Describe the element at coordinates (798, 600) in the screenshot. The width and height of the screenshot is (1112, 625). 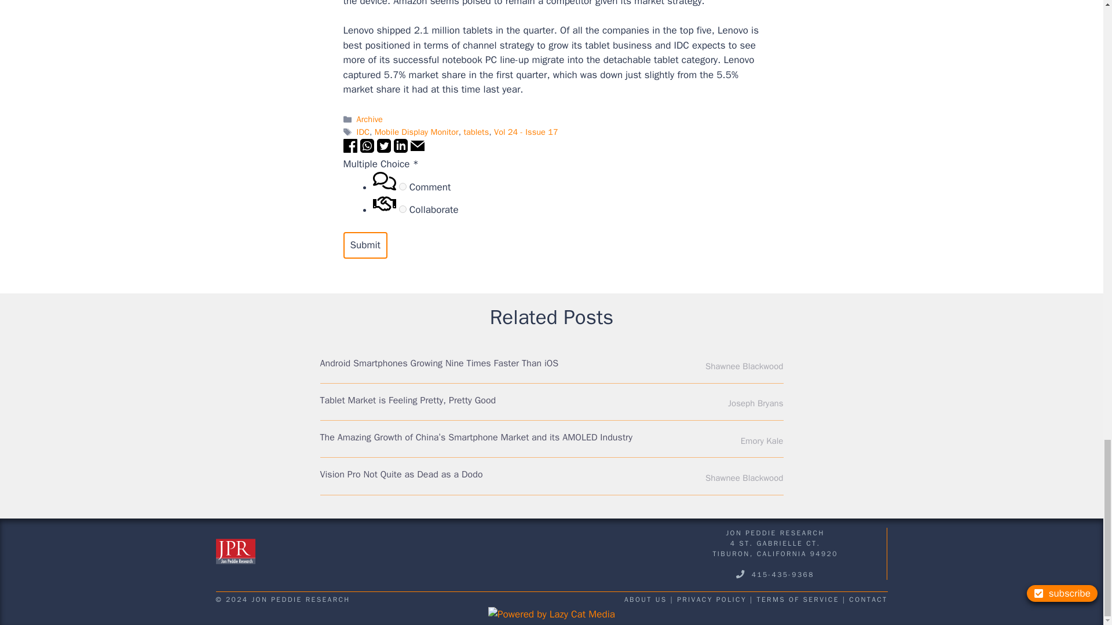
I see `TERMS OF SERVICE` at that location.